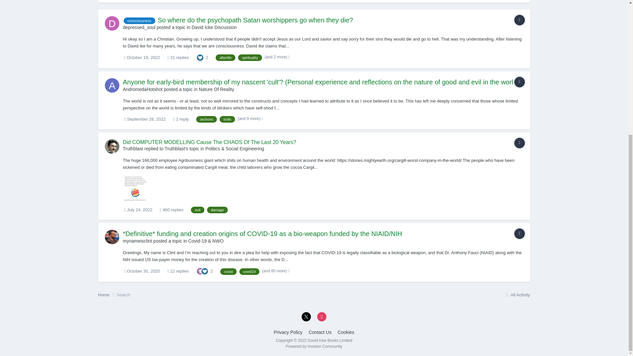  I want to click on Go to AndromedaHotshot's profile, so click(112, 85).